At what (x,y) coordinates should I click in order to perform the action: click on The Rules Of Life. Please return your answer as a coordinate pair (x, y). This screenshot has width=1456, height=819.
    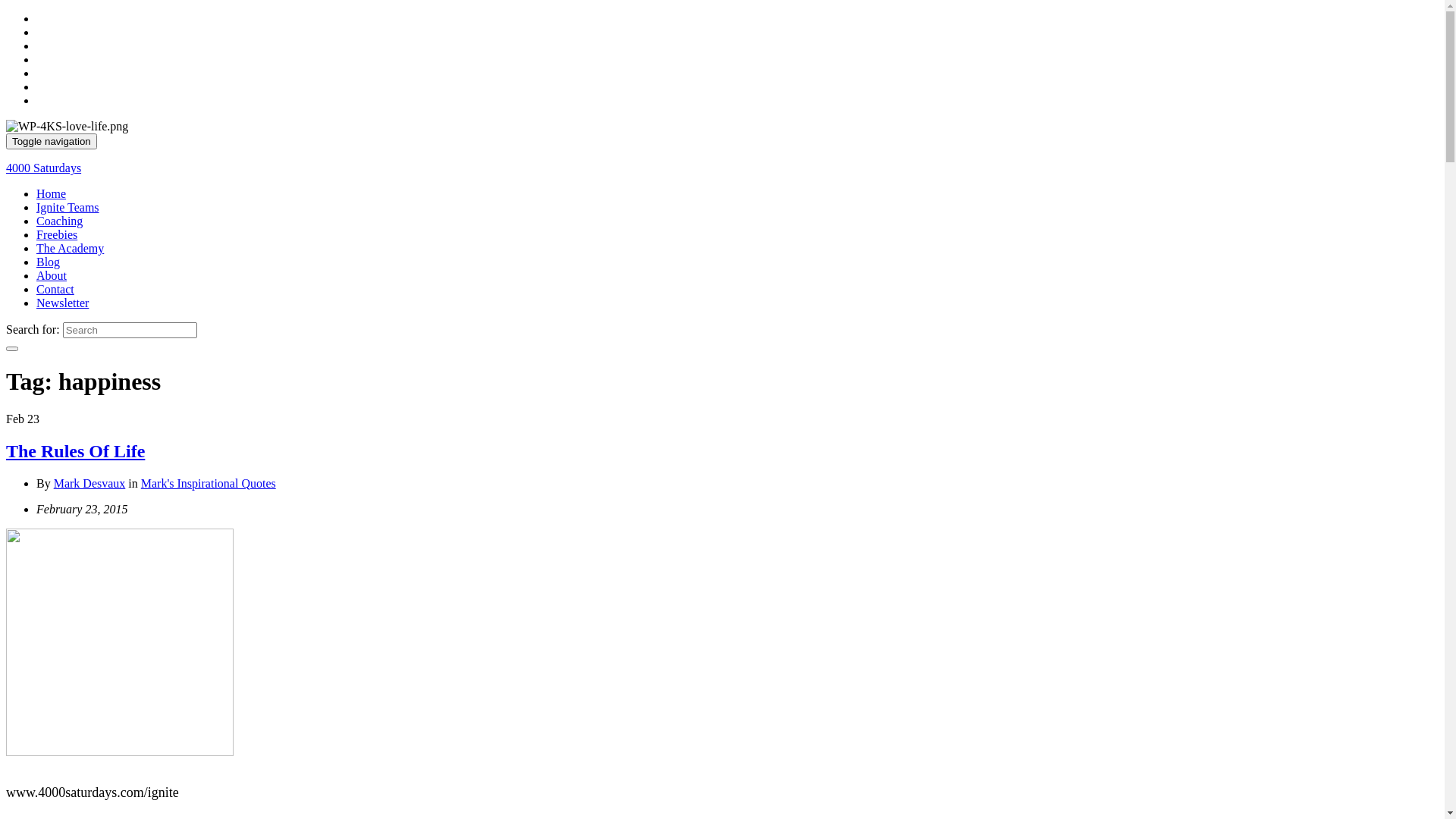
    Looking at the image, I should click on (76, 451).